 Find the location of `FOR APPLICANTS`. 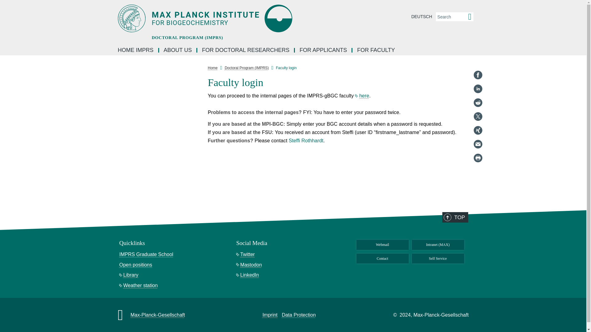

FOR APPLICANTS is located at coordinates (324, 50).